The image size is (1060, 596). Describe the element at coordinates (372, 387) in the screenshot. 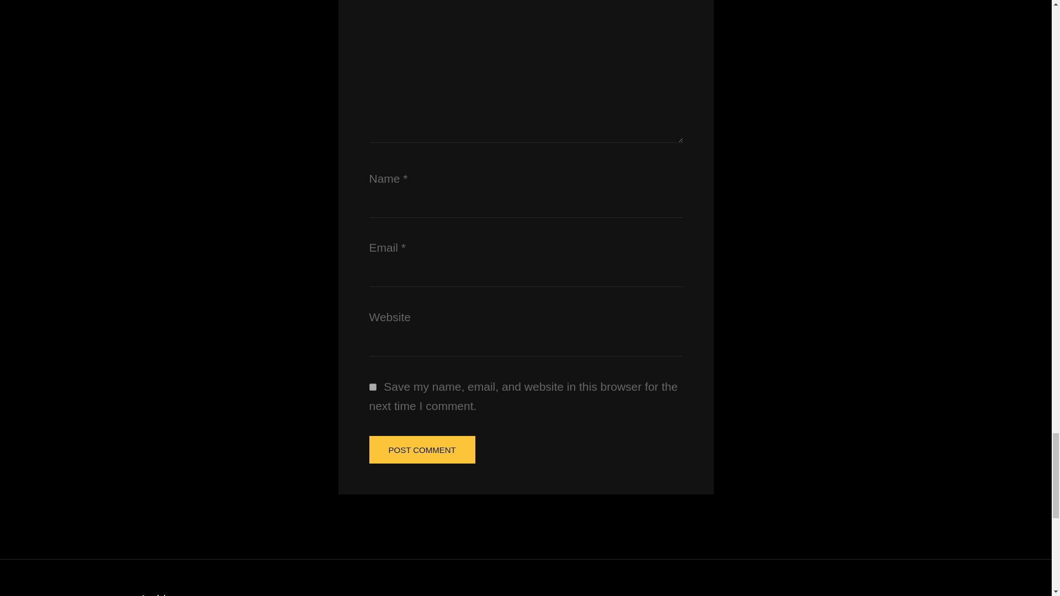

I see `yes` at that location.